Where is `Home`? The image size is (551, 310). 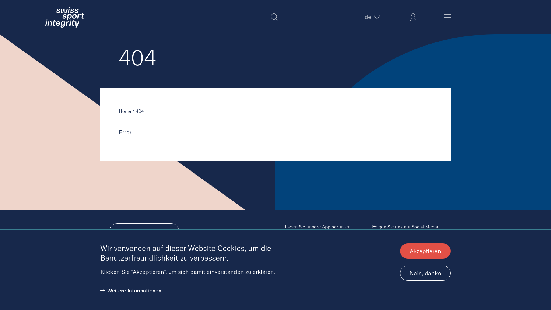 Home is located at coordinates (125, 111).